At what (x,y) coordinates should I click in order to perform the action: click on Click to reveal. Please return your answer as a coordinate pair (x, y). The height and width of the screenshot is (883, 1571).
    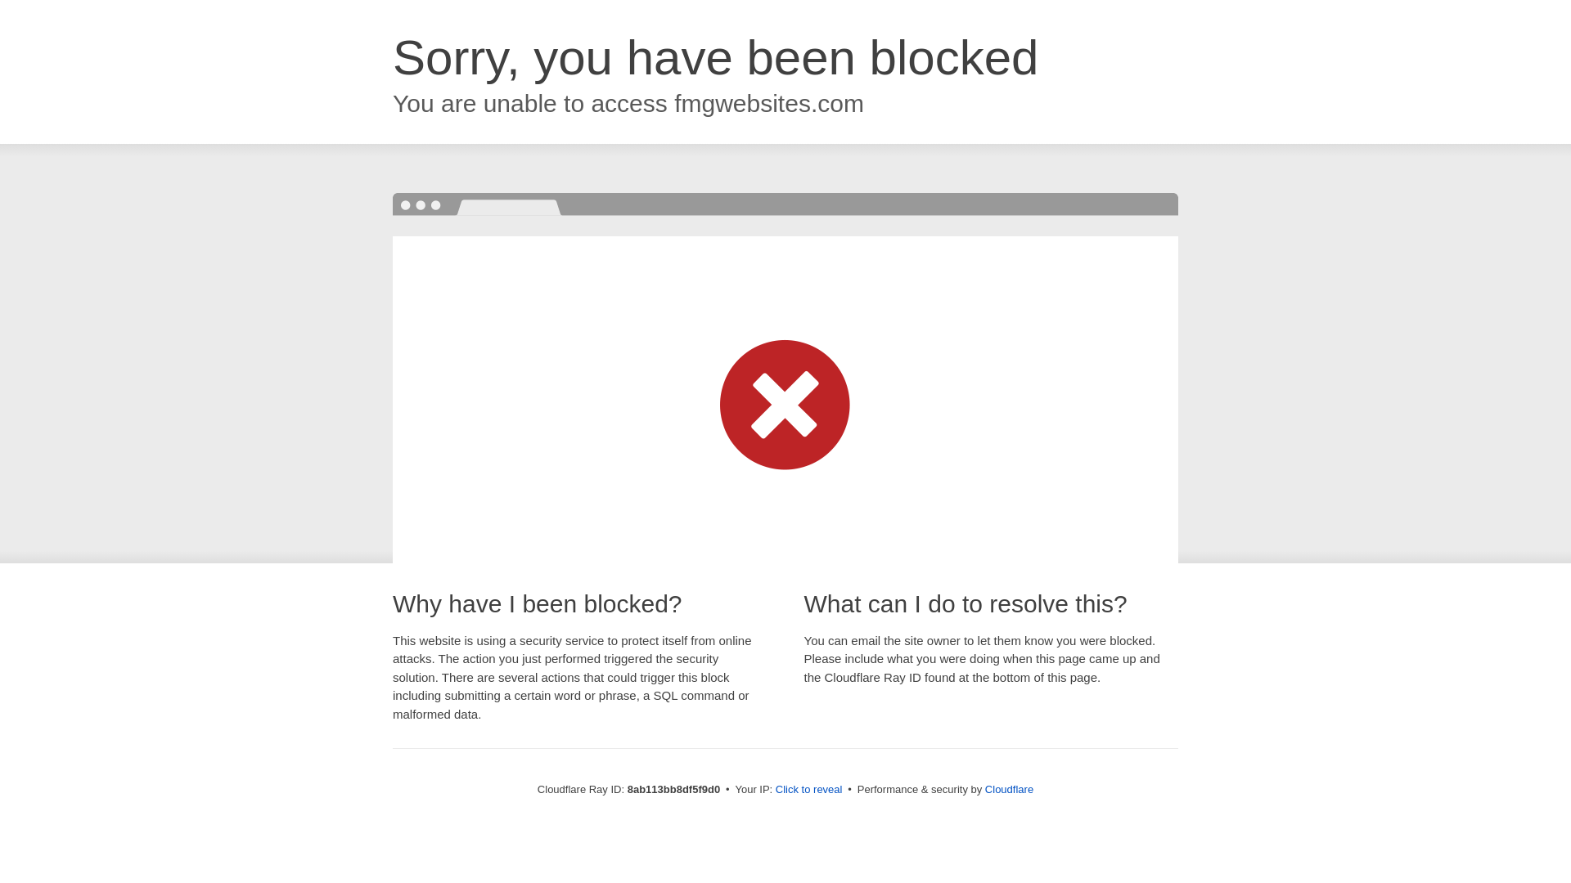
    Looking at the image, I should click on (808, 790).